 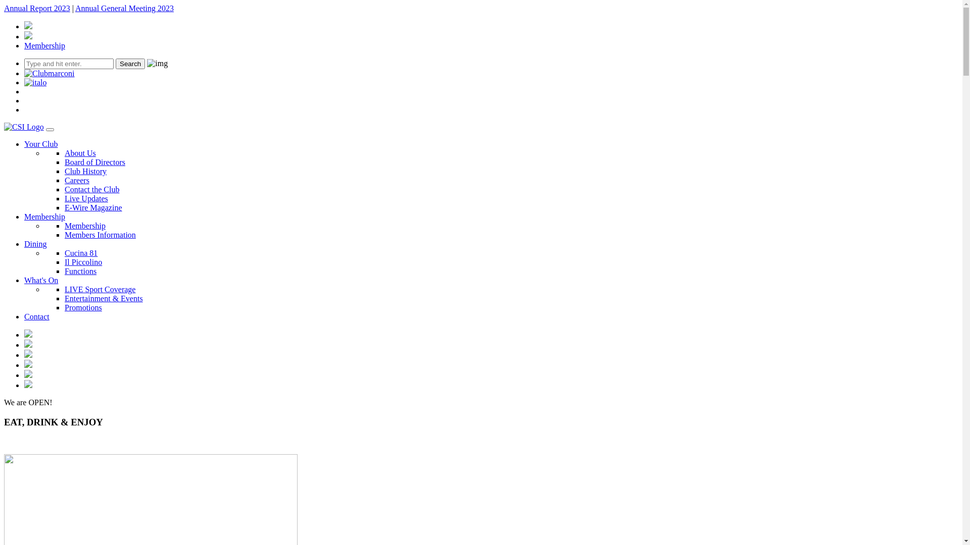 What do you see at coordinates (124, 8) in the screenshot?
I see `Annual General Meeting 2023` at bounding box center [124, 8].